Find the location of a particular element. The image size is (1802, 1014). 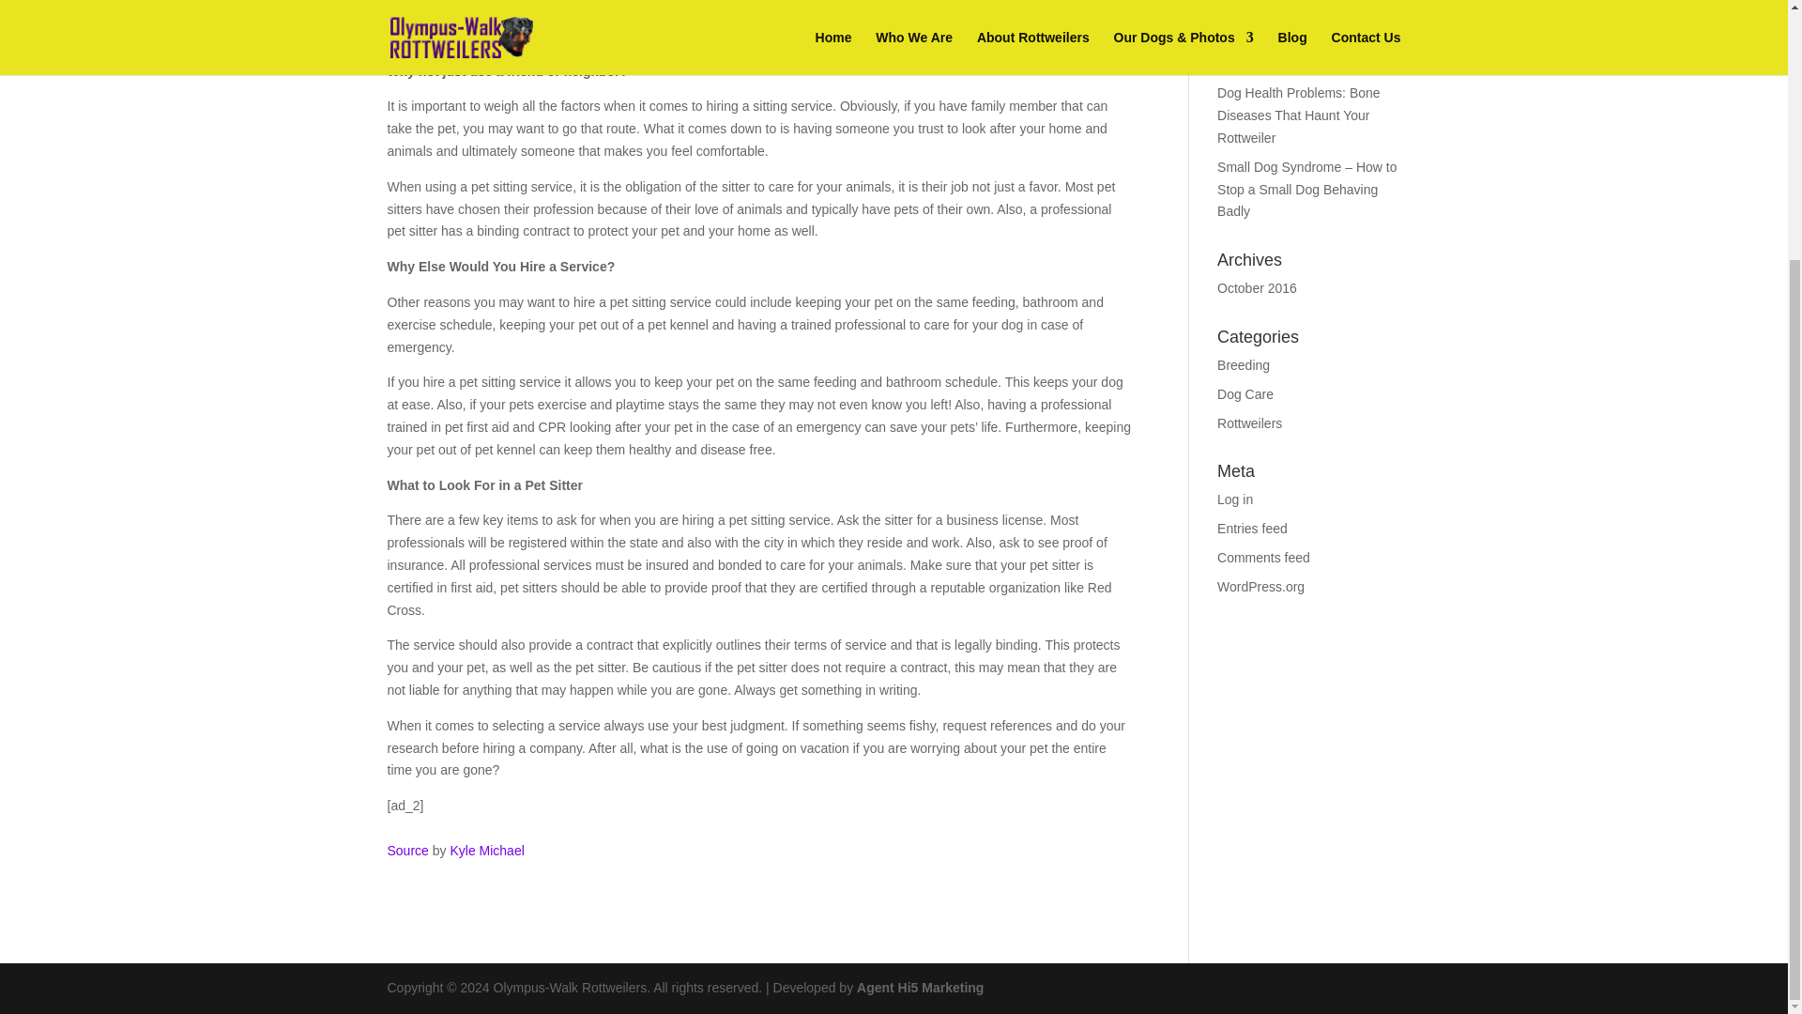

Kyle Michael is located at coordinates (486, 850).